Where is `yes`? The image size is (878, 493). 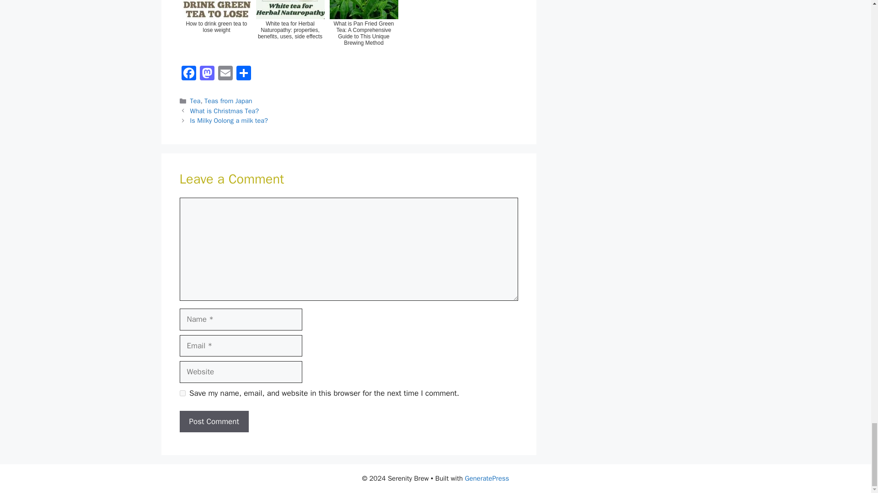
yes is located at coordinates (182, 393).